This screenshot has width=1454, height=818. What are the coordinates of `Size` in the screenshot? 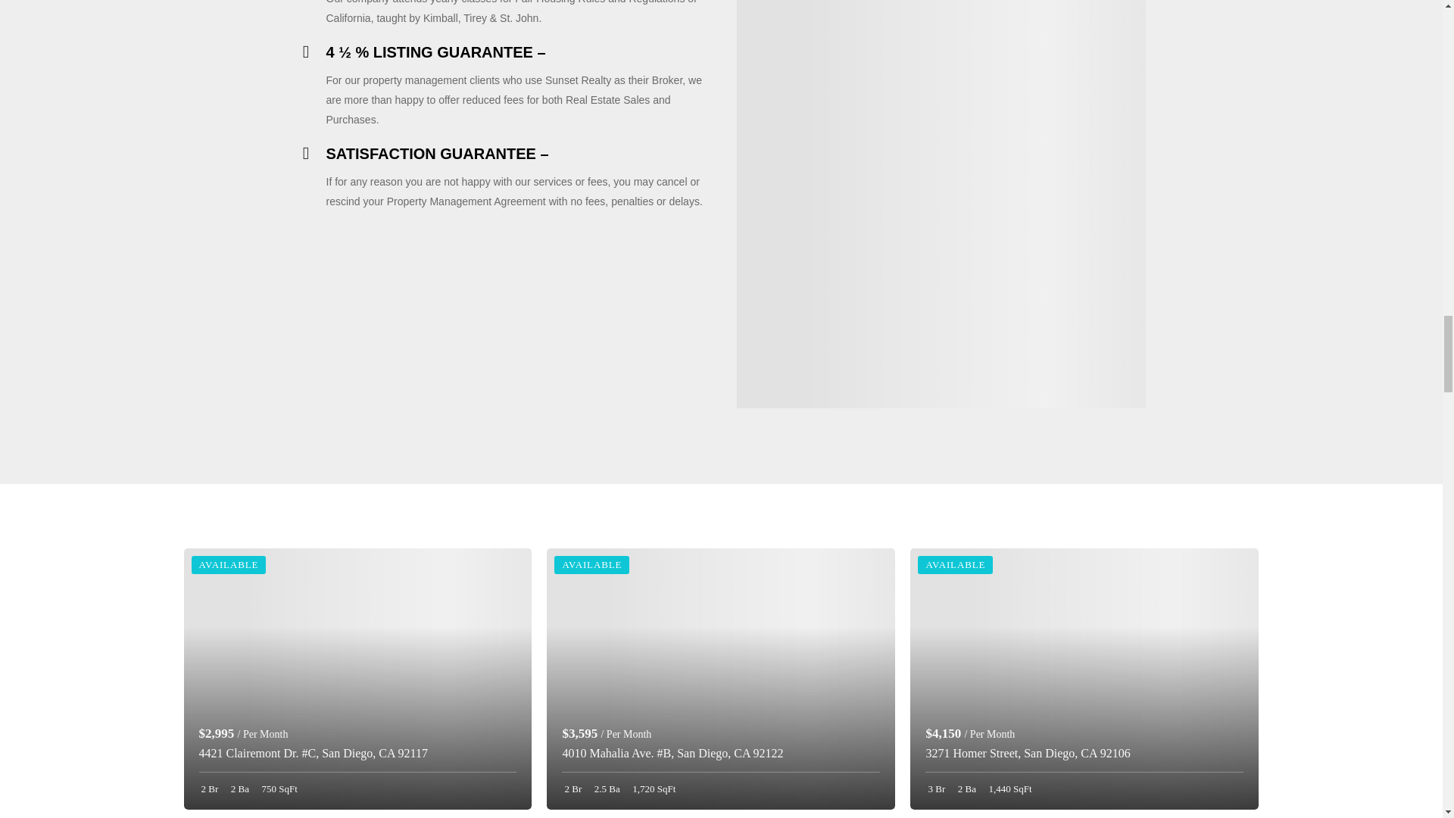 It's located at (277, 788).